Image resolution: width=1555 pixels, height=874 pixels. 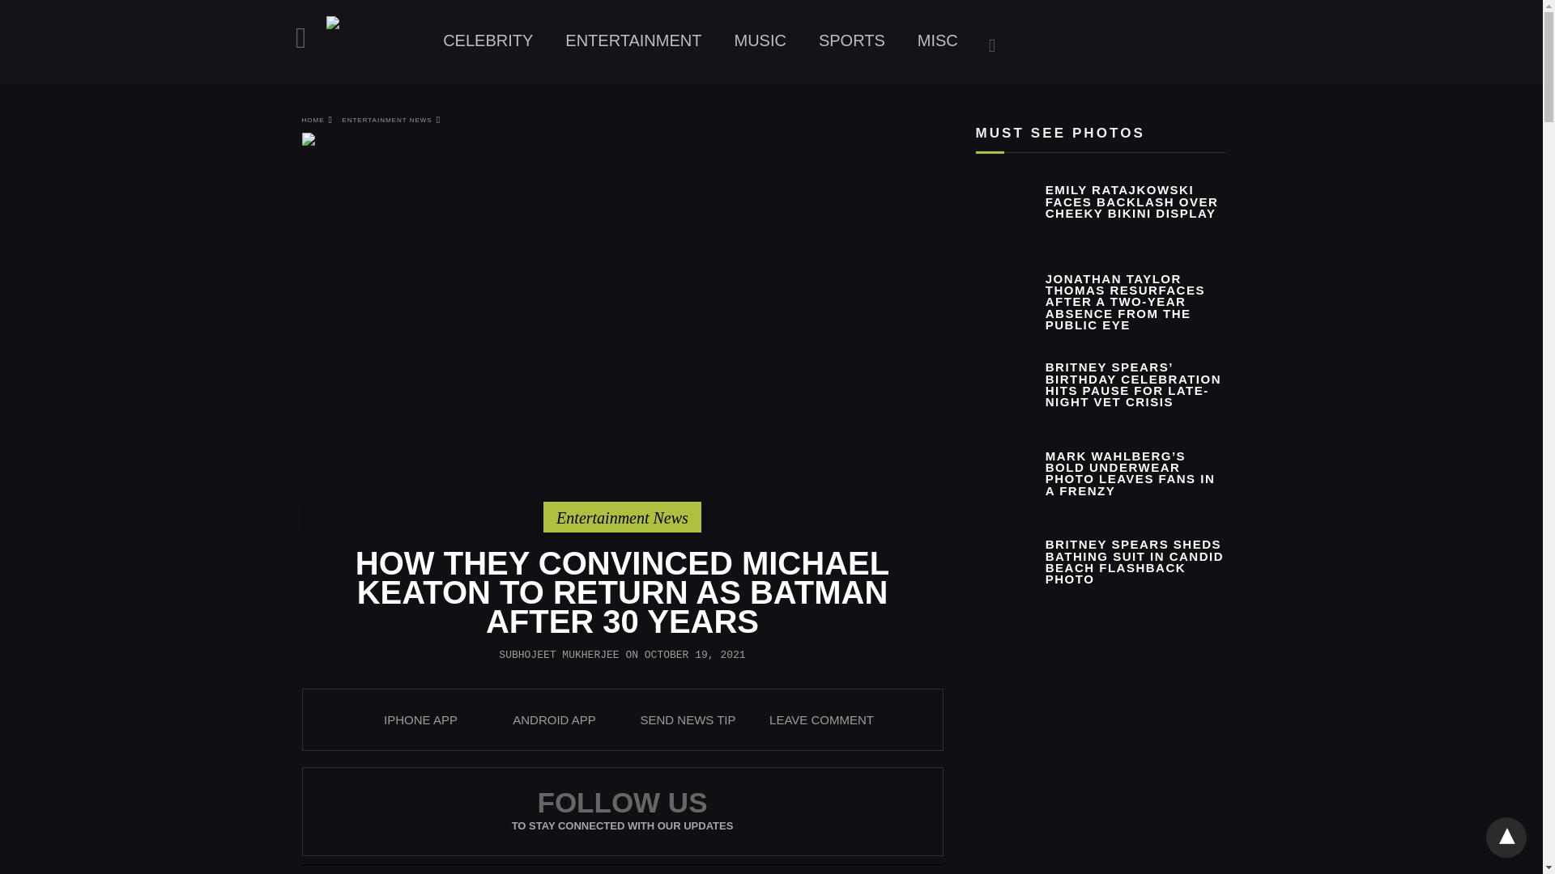 I want to click on MUSIC, so click(x=760, y=40).